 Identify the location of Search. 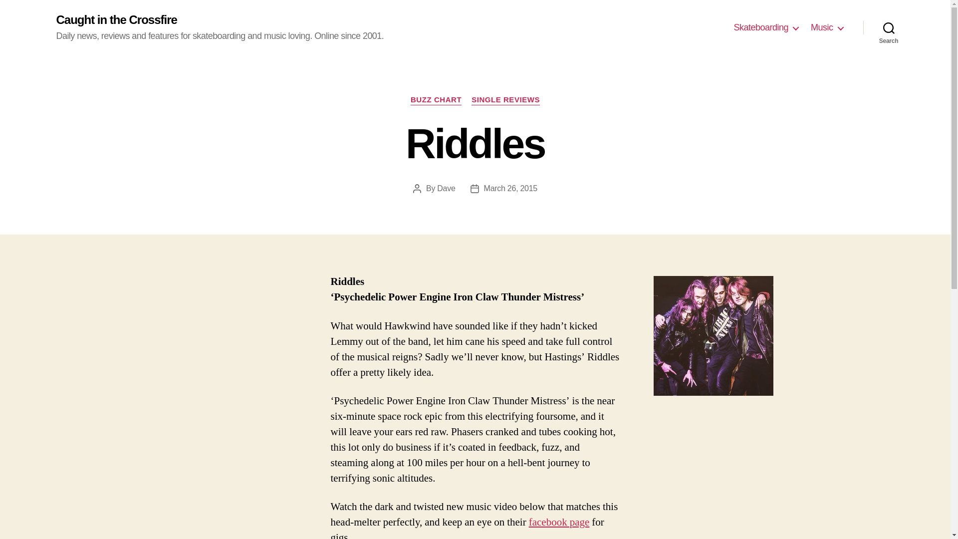
(889, 27).